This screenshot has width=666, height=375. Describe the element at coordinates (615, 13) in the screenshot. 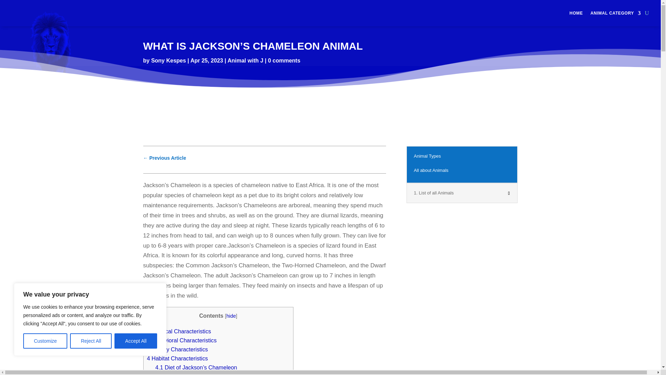

I see `ANIMAL CATEGORY` at that location.